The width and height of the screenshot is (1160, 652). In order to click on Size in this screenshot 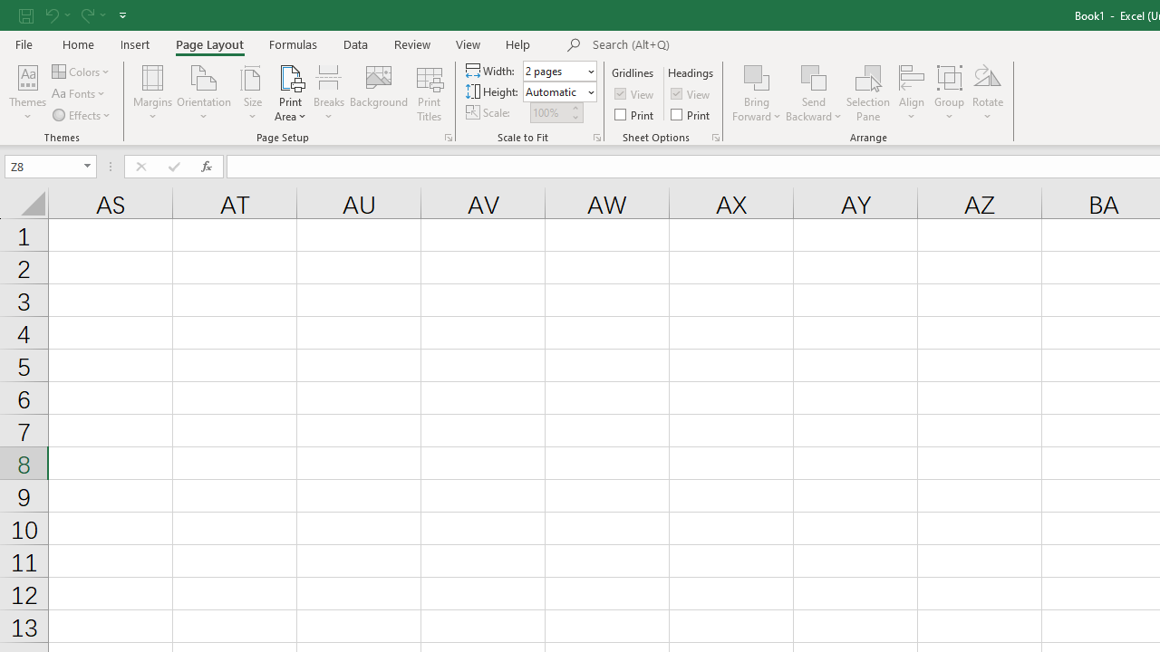, I will do `click(252, 92)`.